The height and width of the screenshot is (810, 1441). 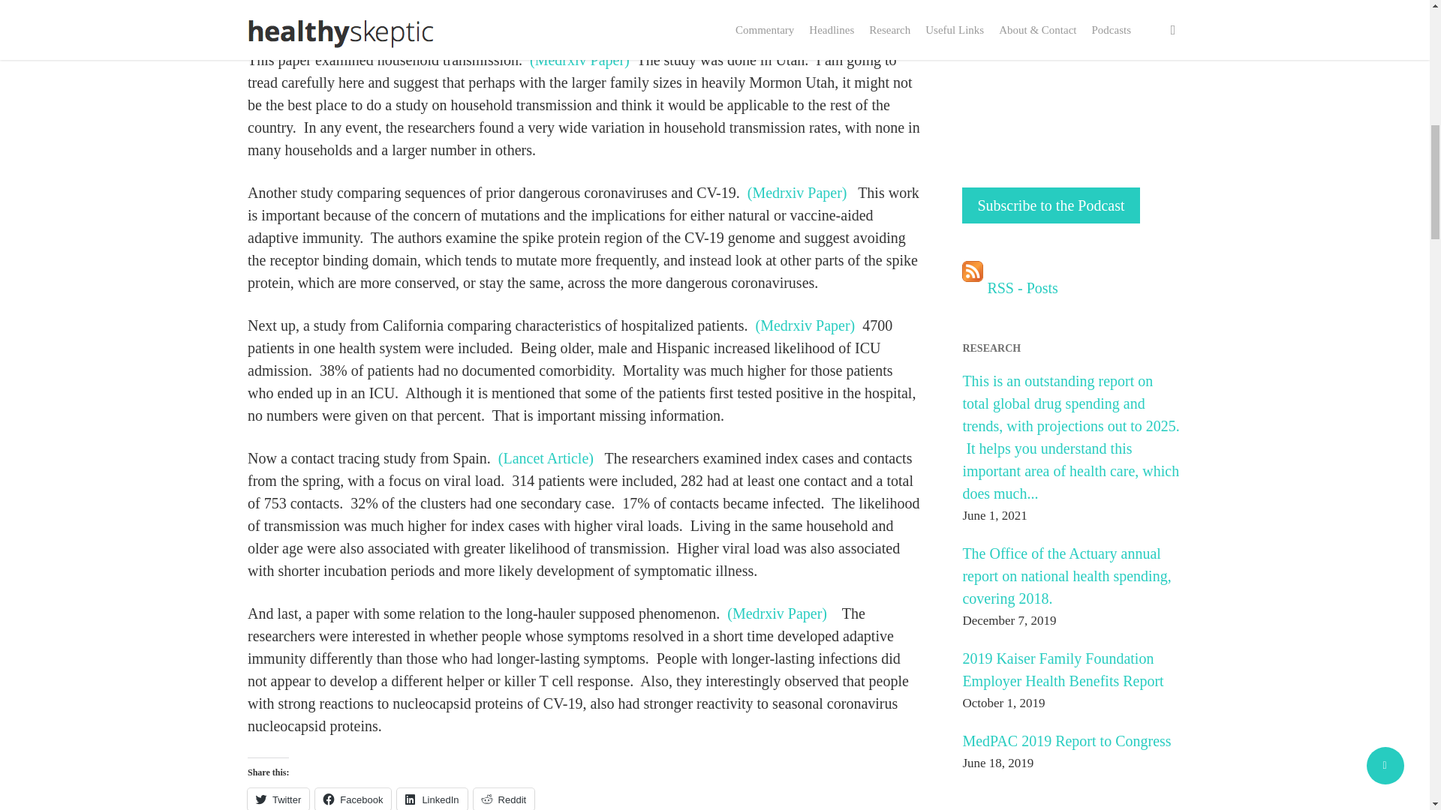 I want to click on Subscribe to the Podcast, so click(x=1051, y=205).